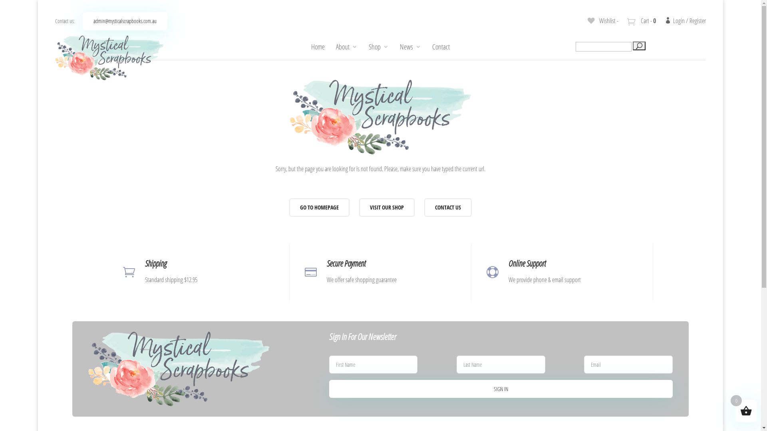 This screenshot has width=767, height=431. Describe the element at coordinates (639, 46) in the screenshot. I see `U` at that location.